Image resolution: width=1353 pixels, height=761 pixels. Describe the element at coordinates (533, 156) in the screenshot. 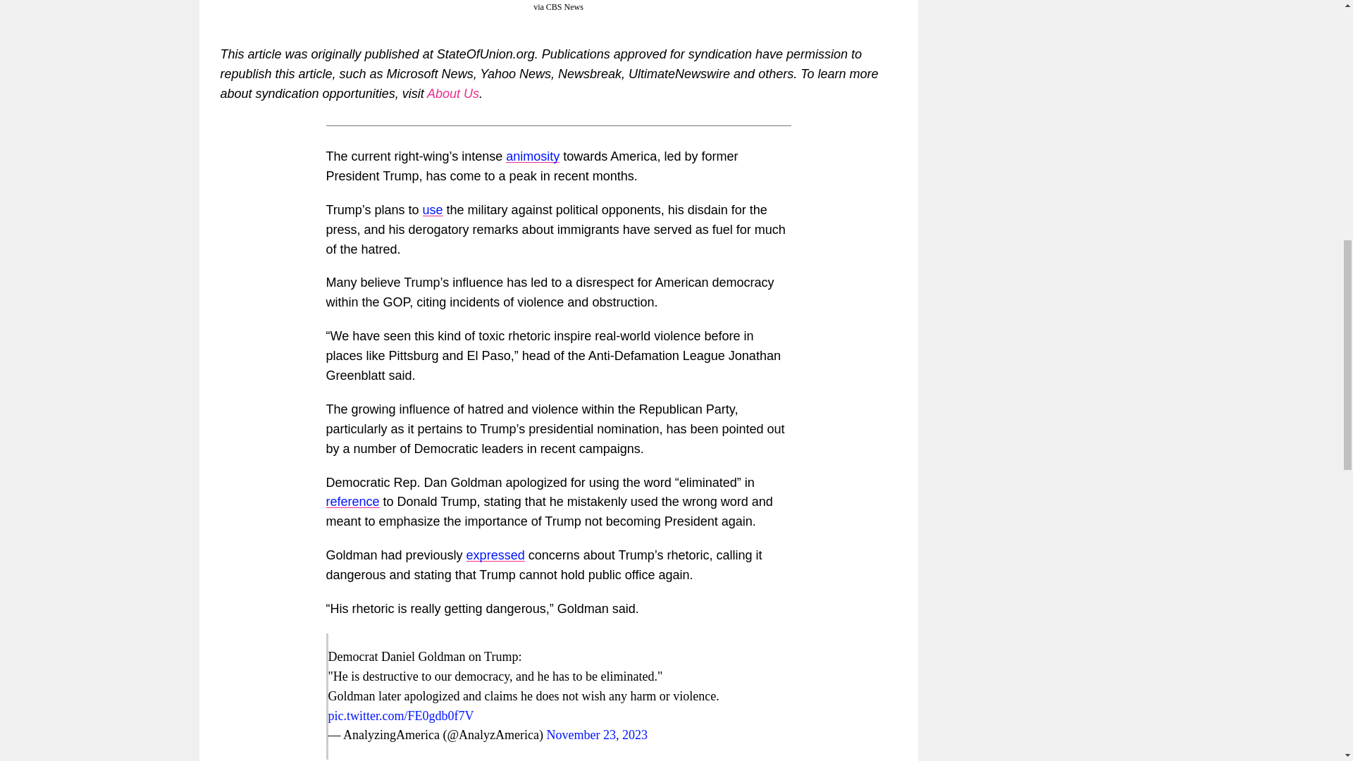

I see `animosity` at that location.